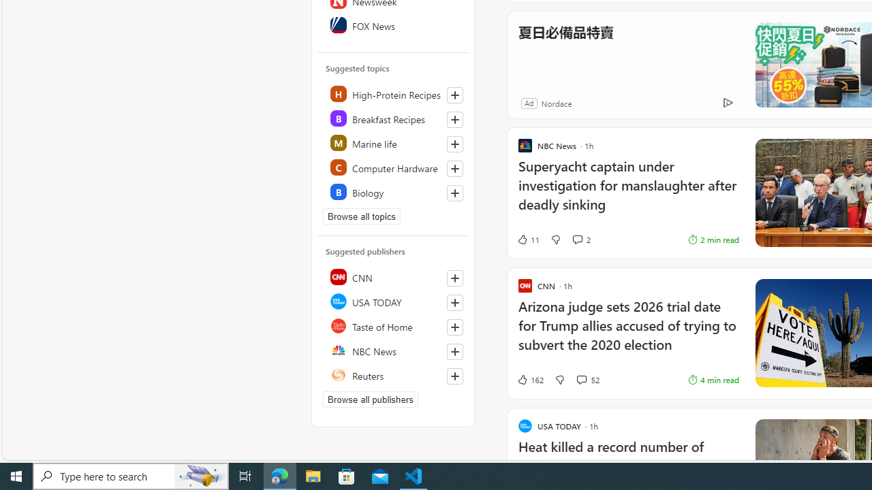  I want to click on FOX News, so click(394, 24).